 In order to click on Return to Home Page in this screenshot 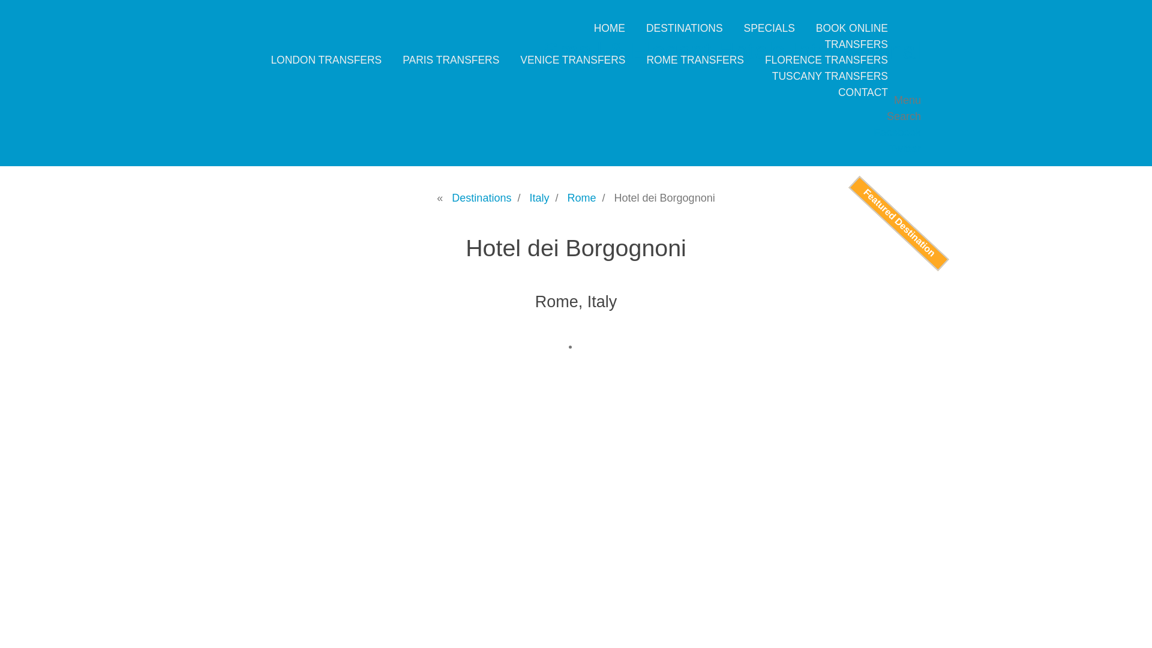, I will do `click(731, 50)`.